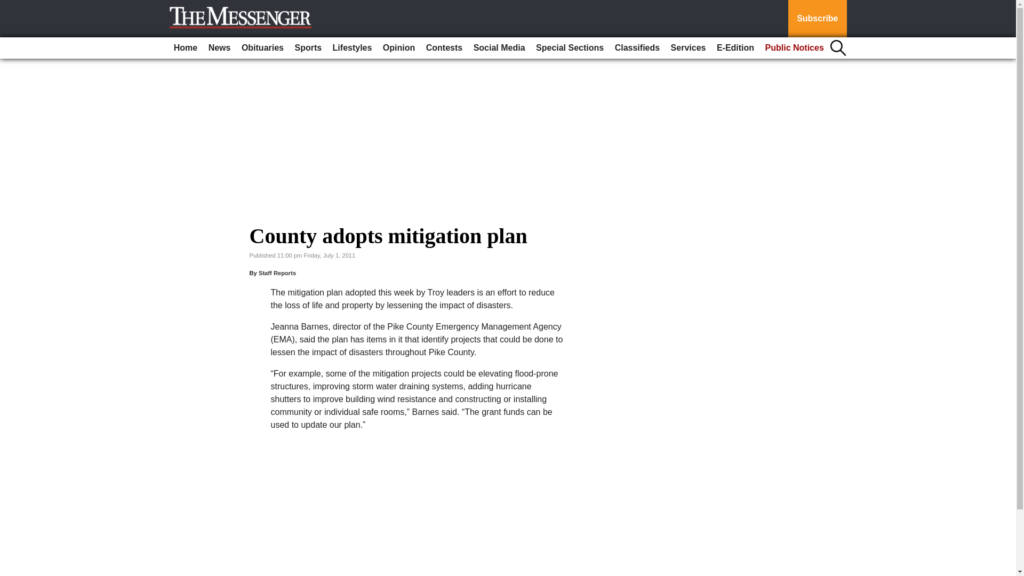 This screenshot has width=1024, height=576. I want to click on Services, so click(688, 48).